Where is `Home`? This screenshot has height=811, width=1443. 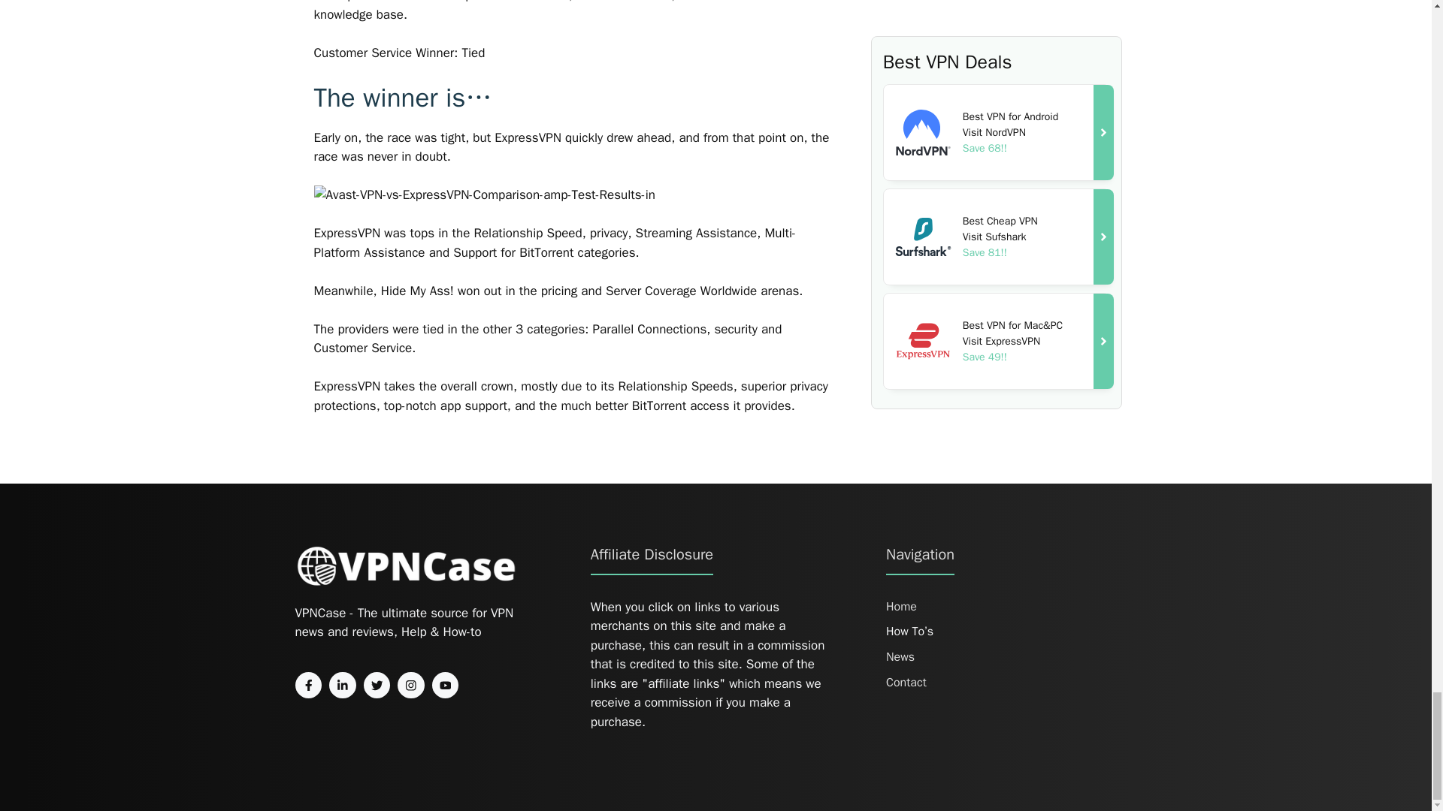
Home is located at coordinates (900, 606).